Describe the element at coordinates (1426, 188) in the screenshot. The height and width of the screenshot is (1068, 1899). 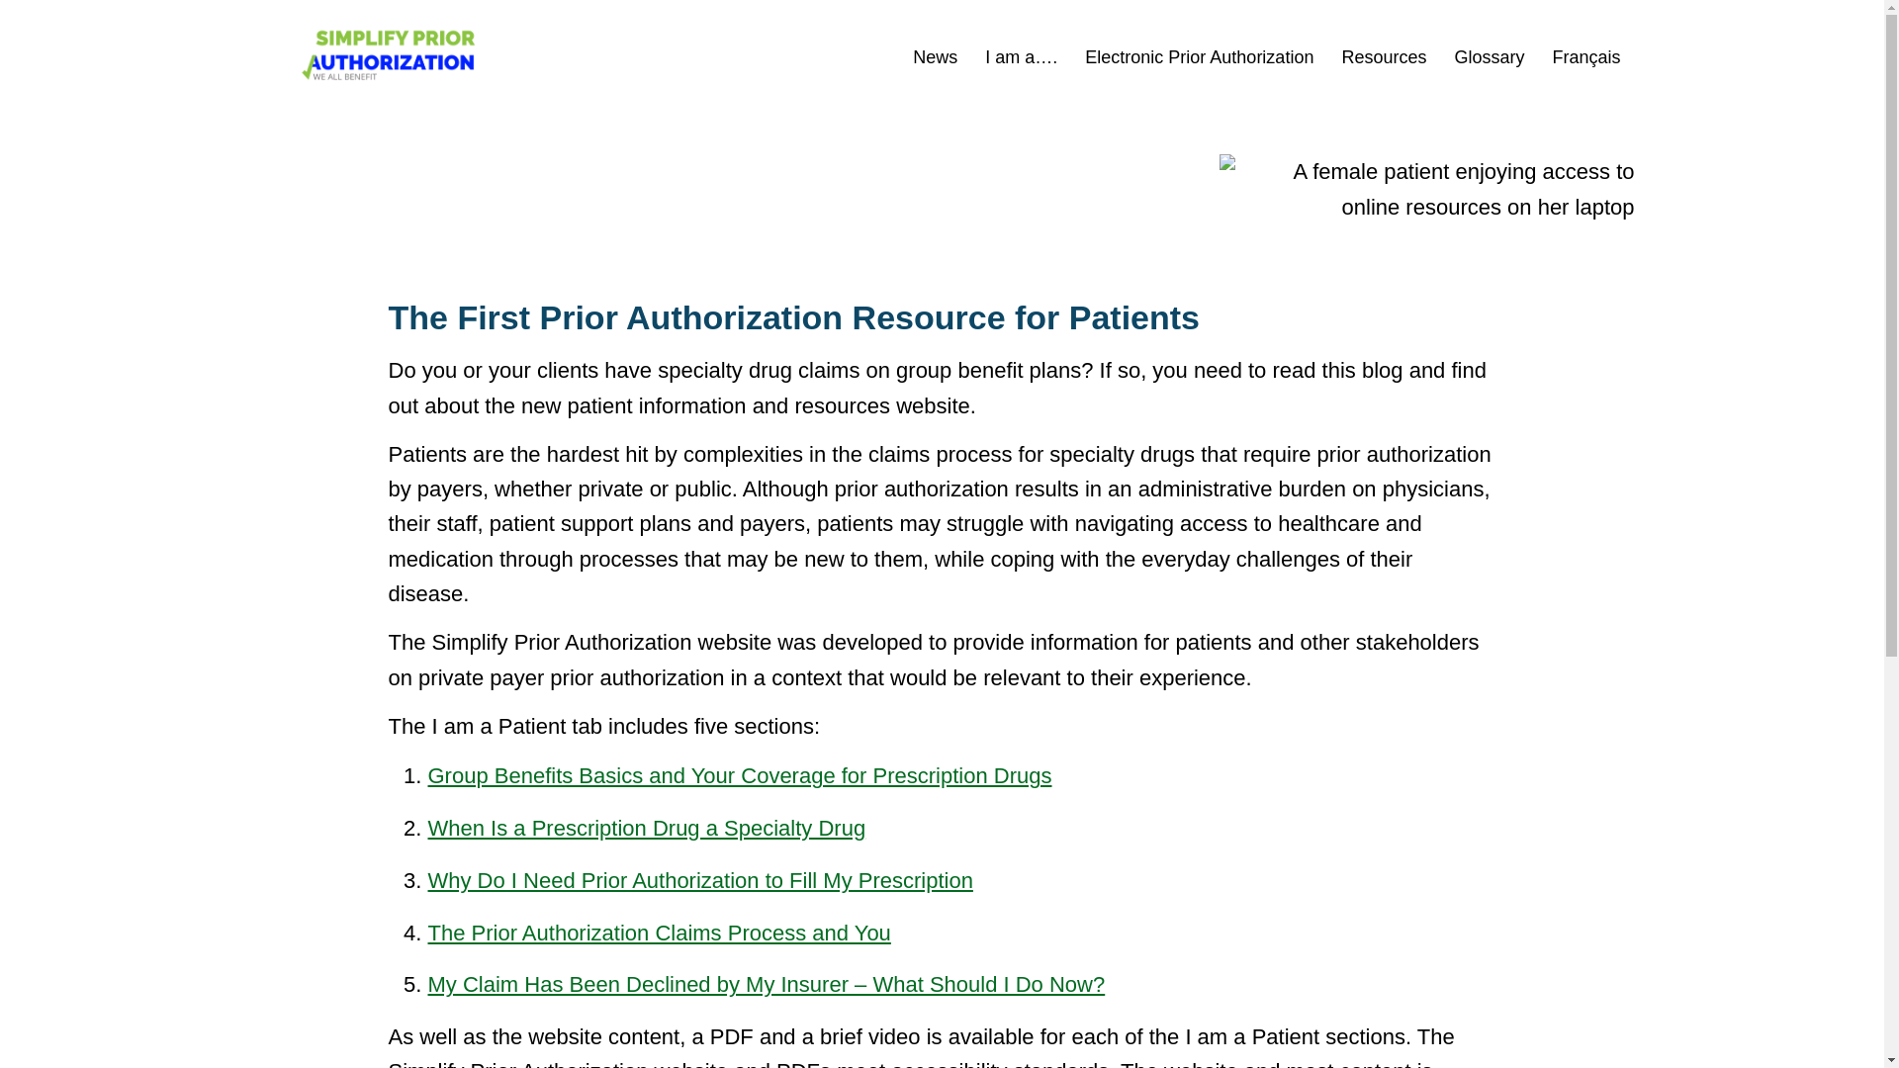
I see `spa-header-frame-patient-resource` at that location.